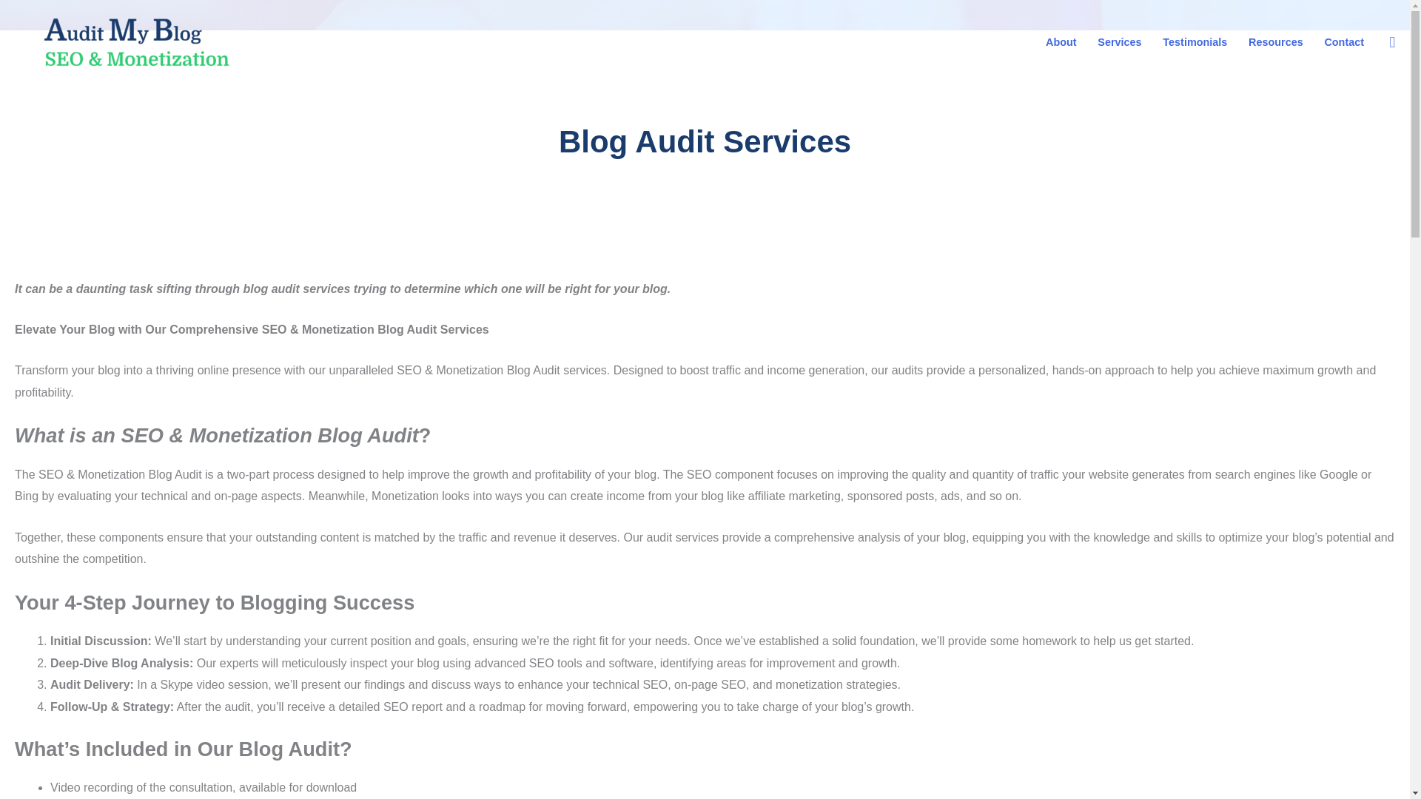  What do you see at coordinates (1061, 42) in the screenshot?
I see `About` at bounding box center [1061, 42].